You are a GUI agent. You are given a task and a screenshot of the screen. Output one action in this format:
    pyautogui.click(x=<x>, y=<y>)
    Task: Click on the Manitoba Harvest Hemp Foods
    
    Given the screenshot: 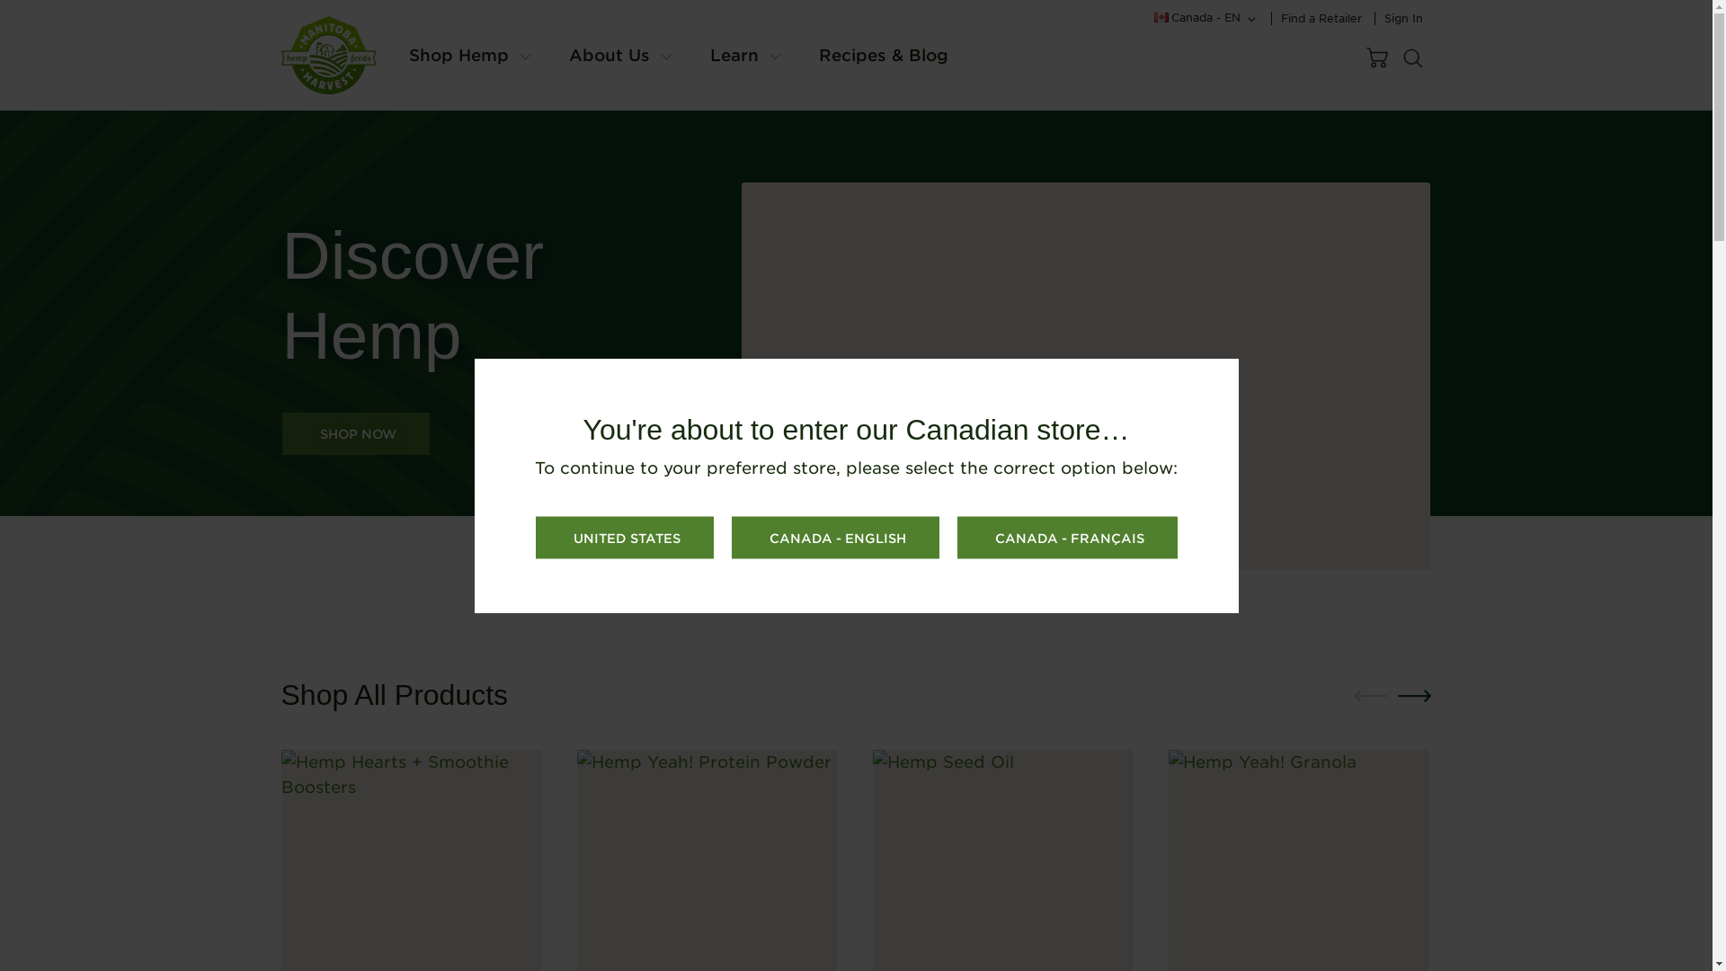 What is the action you would take?
    pyautogui.click(x=327, y=55)
    